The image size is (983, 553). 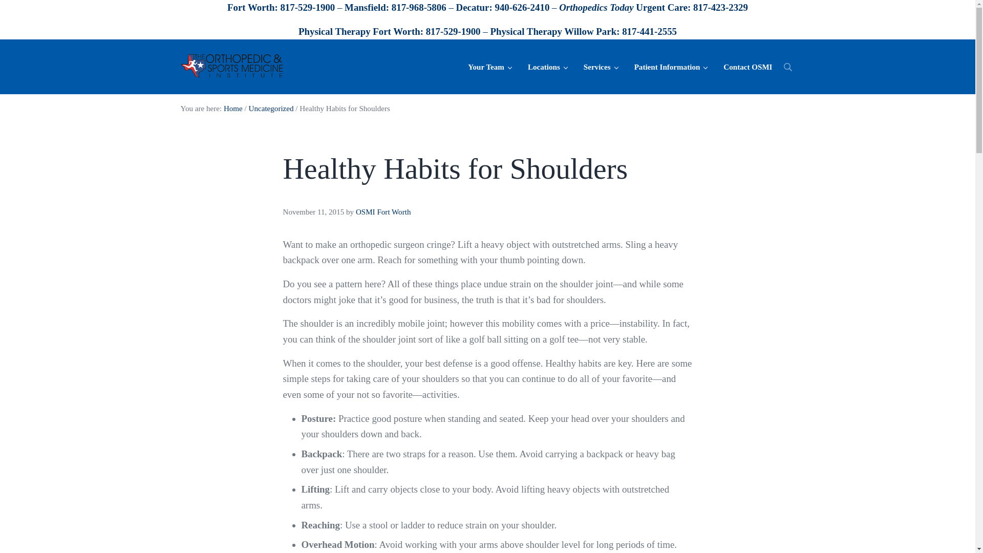 What do you see at coordinates (453, 31) in the screenshot?
I see `817-529-1900` at bounding box center [453, 31].